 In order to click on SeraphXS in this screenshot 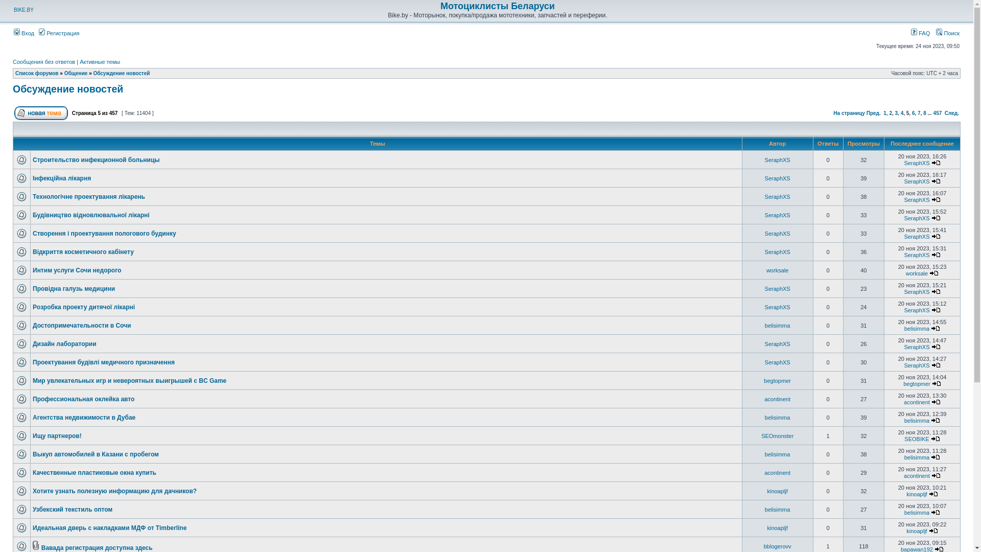, I will do `click(778, 178)`.